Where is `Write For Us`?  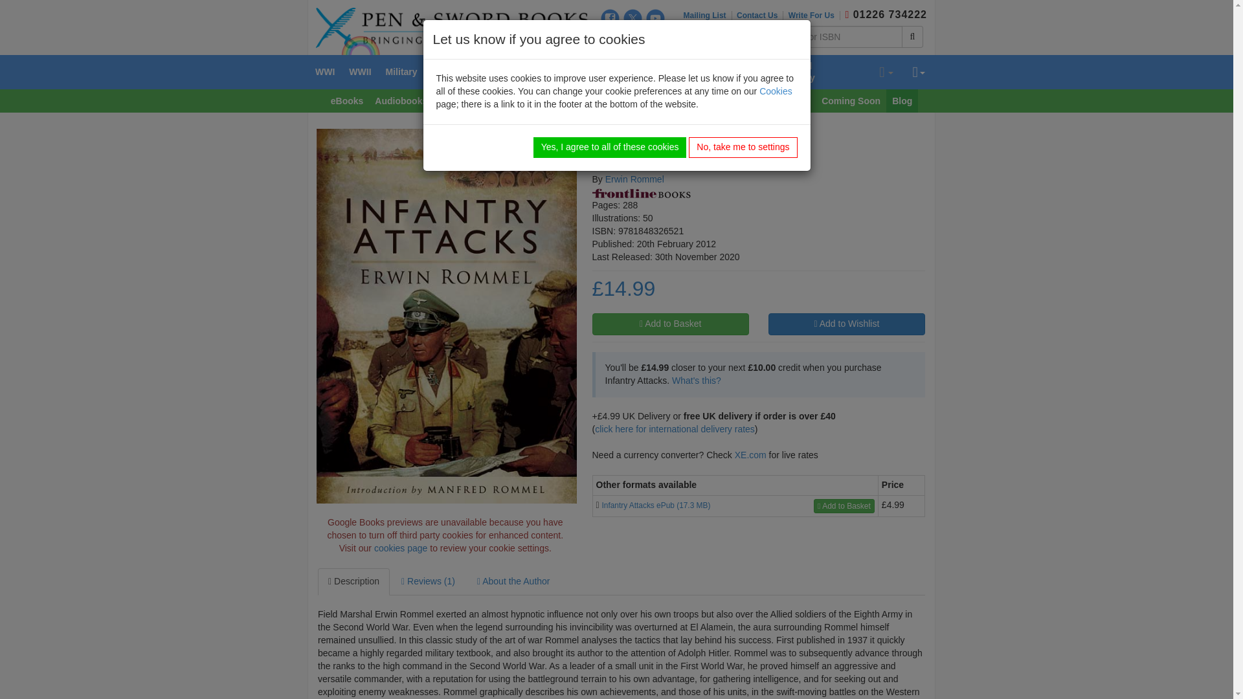
Write For Us is located at coordinates (814, 16).